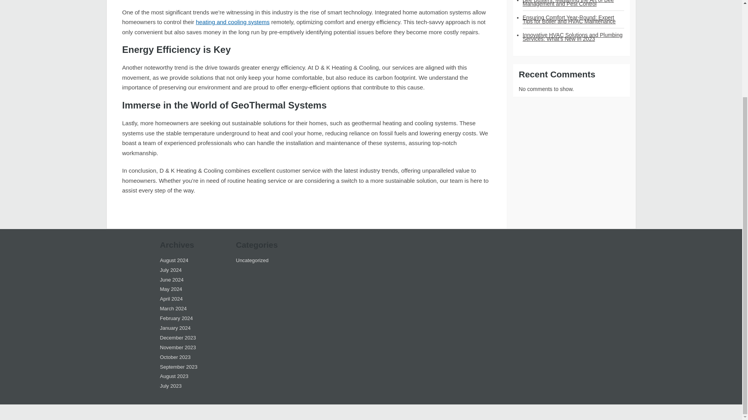 Image resolution: width=748 pixels, height=420 pixels. I want to click on December 2023, so click(178, 338).